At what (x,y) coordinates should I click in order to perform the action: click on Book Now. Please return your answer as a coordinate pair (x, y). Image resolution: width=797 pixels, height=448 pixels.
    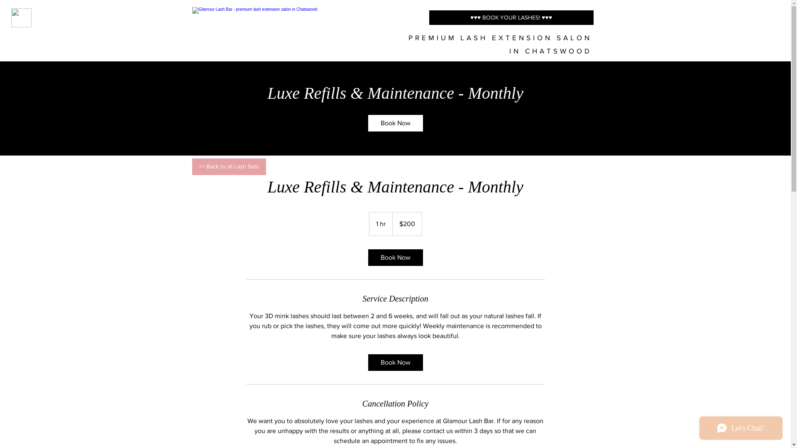
    Looking at the image, I should click on (395, 258).